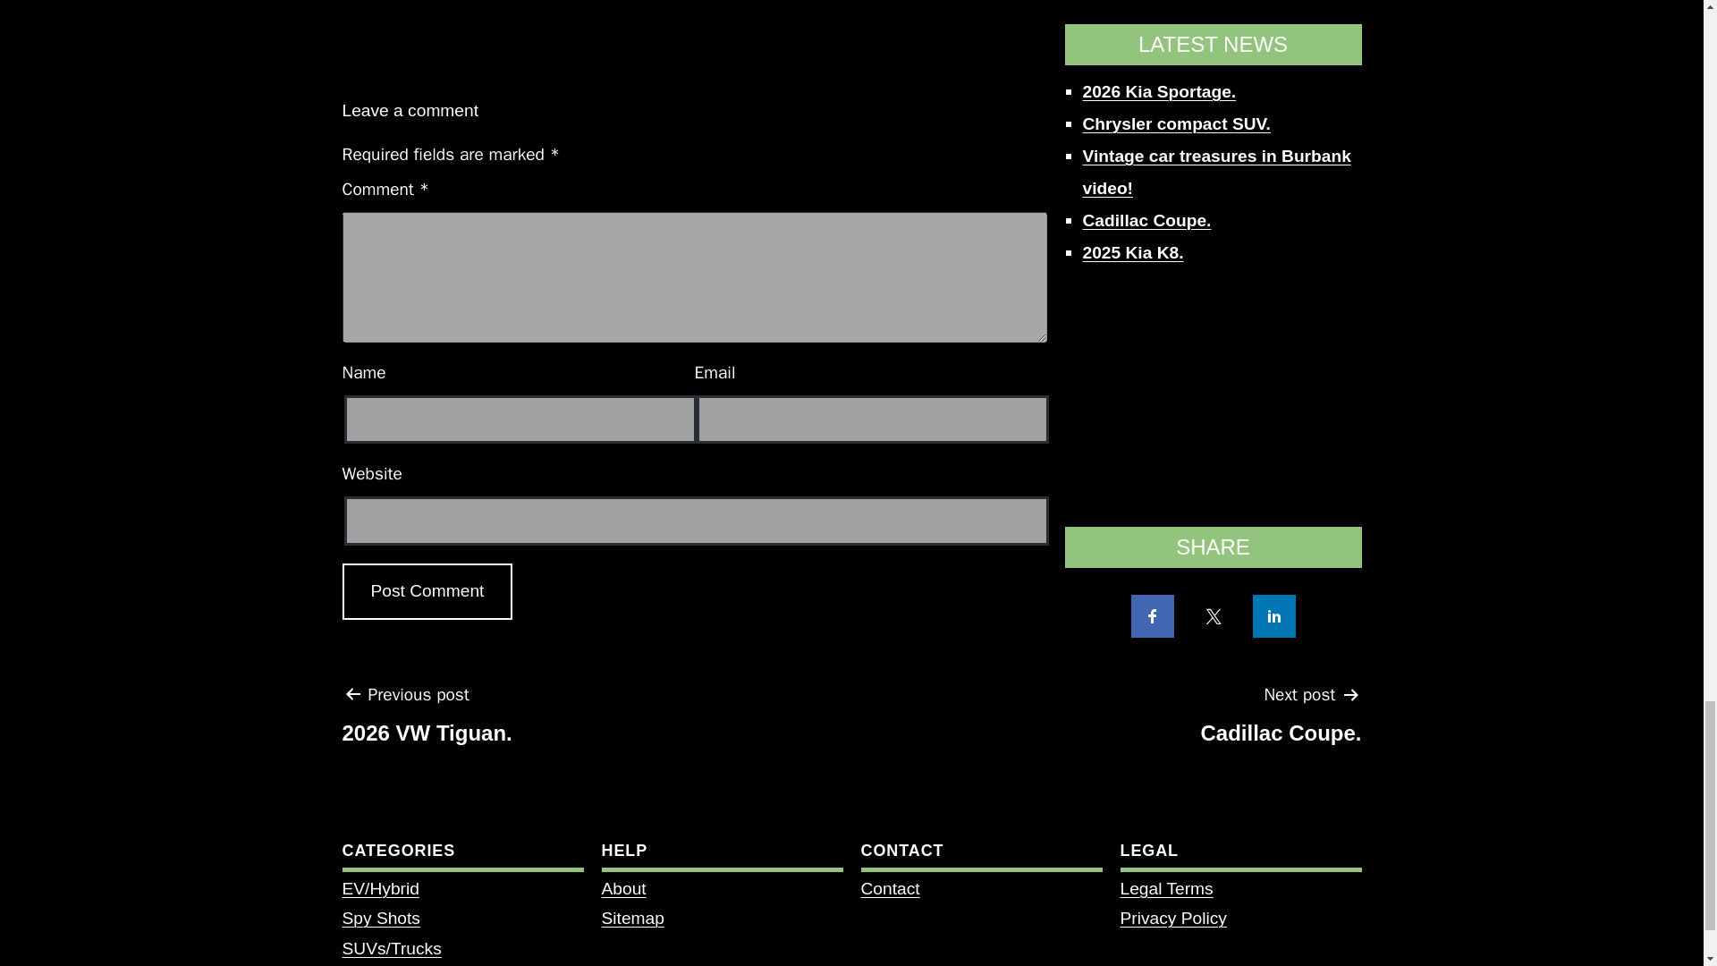 The height and width of the screenshot is (966, 1717). What do you see at coordinates (427, 591) in the screenshot?
I see `Legal Terms` at bounding box center [427, 591].